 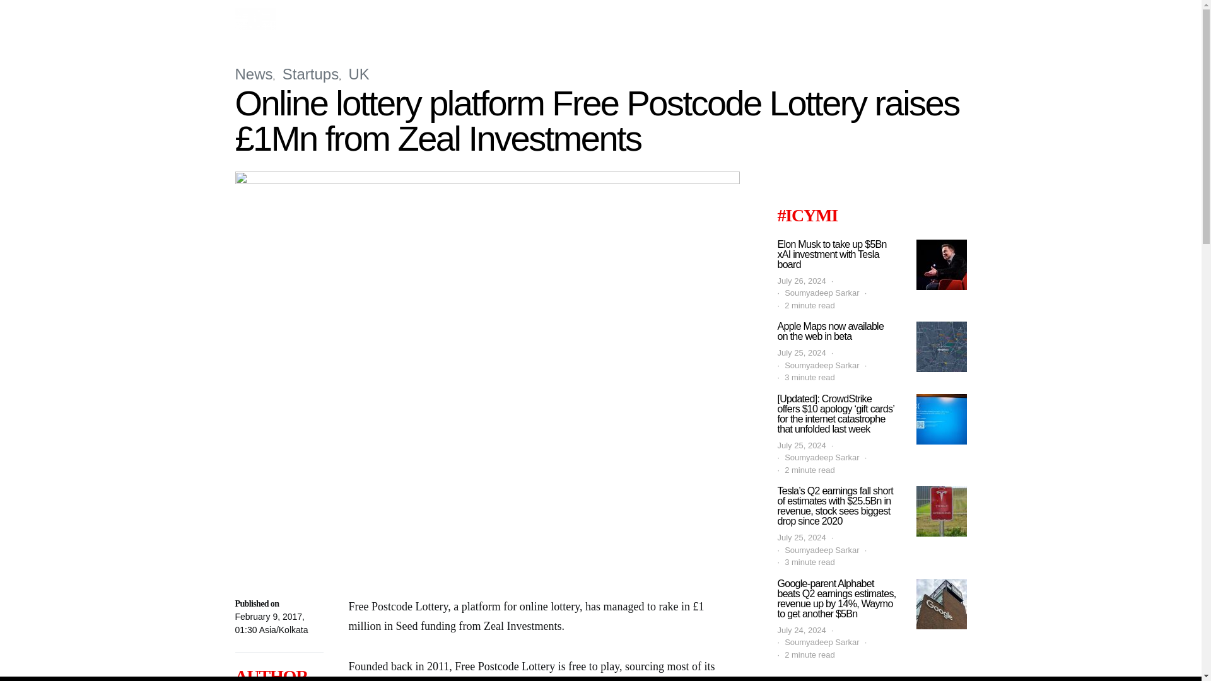 What do you see at coordinates (310, 73) in the screenshot?
I see `Startups` at bounding box center [310, 73].